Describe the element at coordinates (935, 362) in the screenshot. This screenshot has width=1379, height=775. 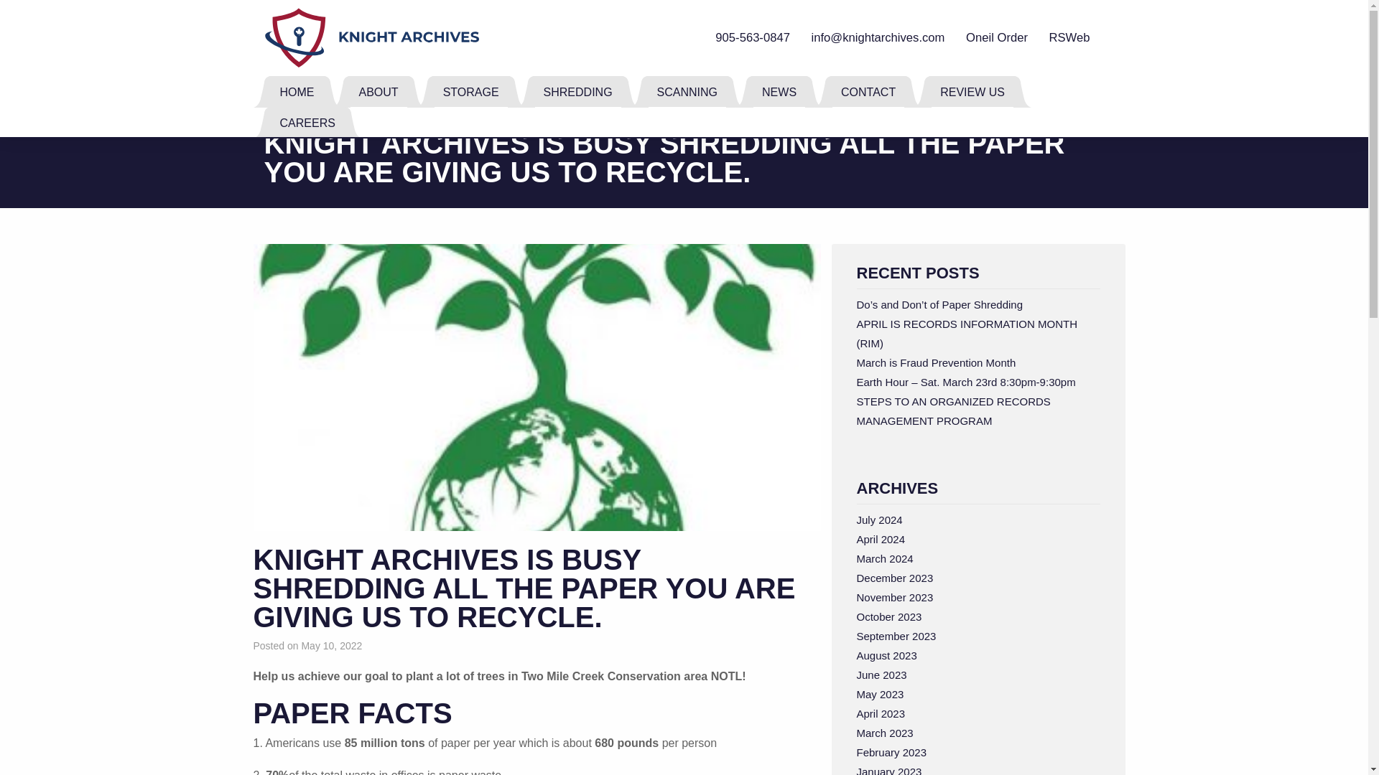
I see `March is Fraud Prevention Month` at that location.